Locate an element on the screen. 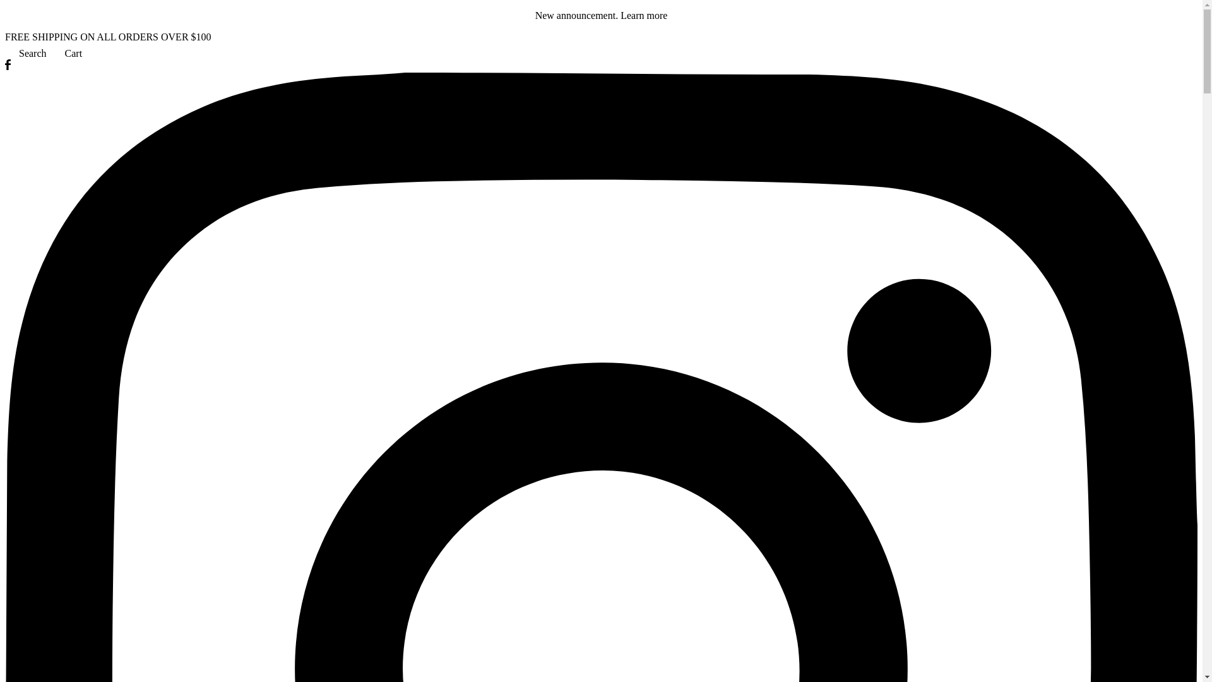 The height and width of the screenshot is (682, 1212). Search is located at coordinates (25, 53).